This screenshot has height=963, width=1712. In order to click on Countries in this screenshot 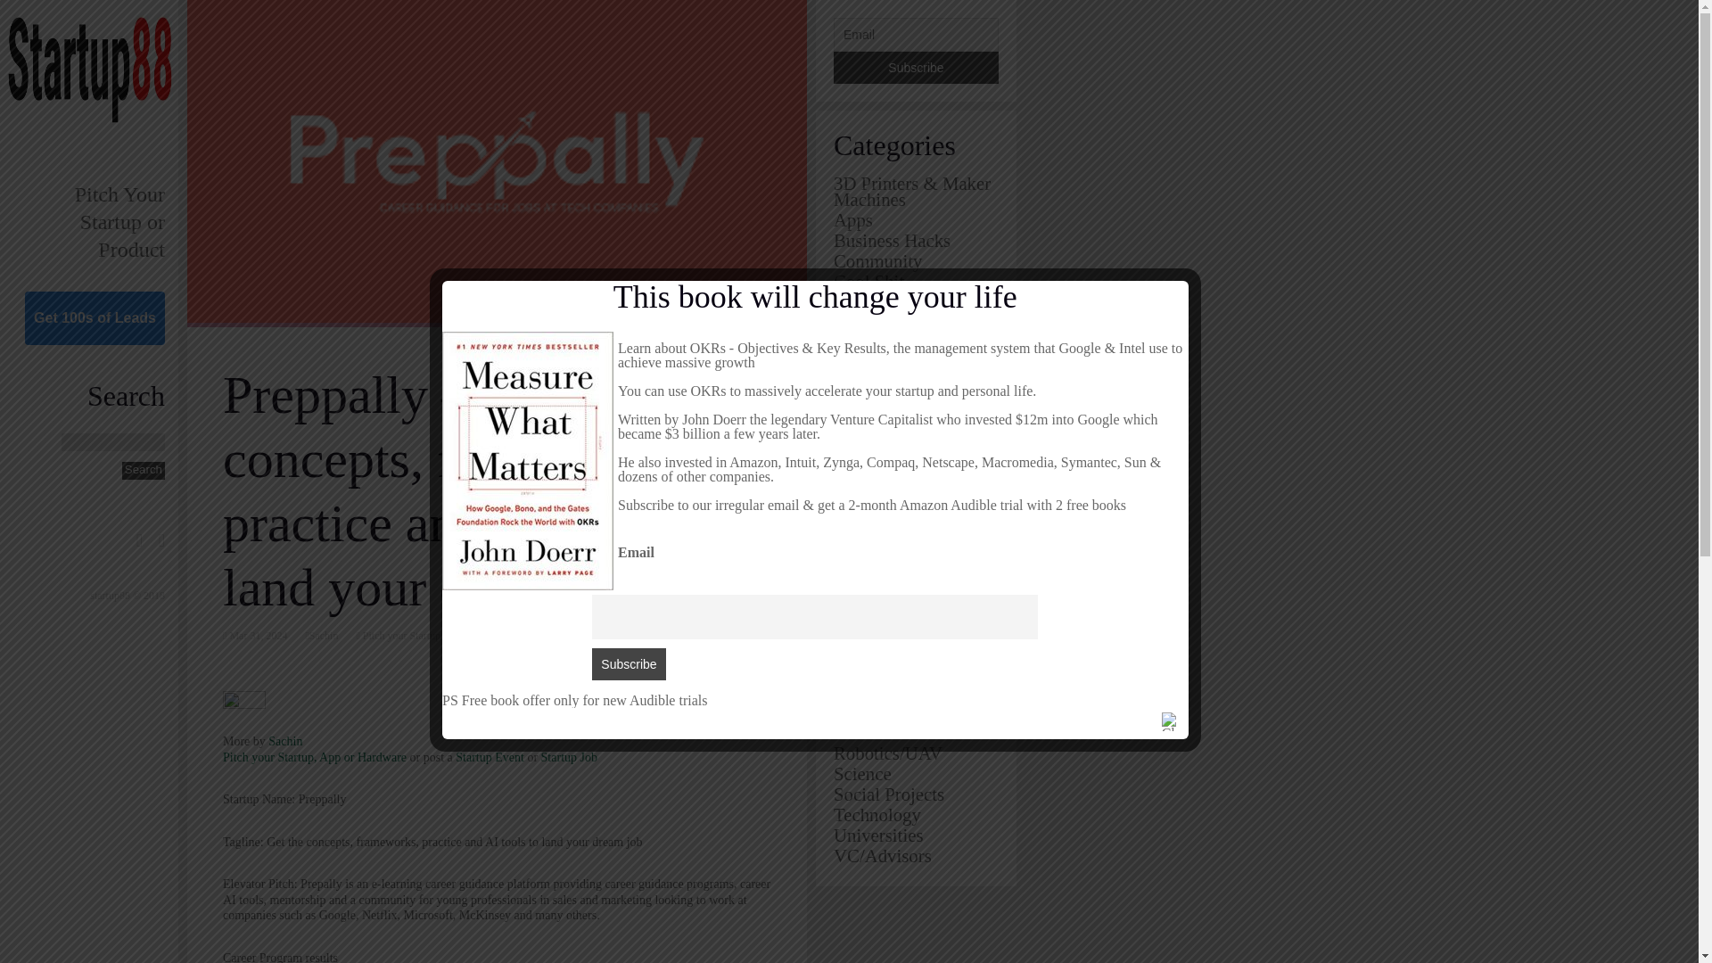, I will do `click(869, 301)`.